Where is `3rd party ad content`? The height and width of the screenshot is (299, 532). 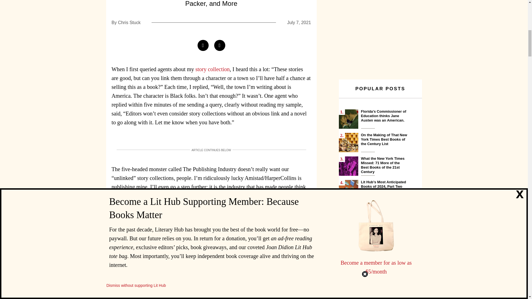 3rd party ad content is located at coordinates (380, 33).